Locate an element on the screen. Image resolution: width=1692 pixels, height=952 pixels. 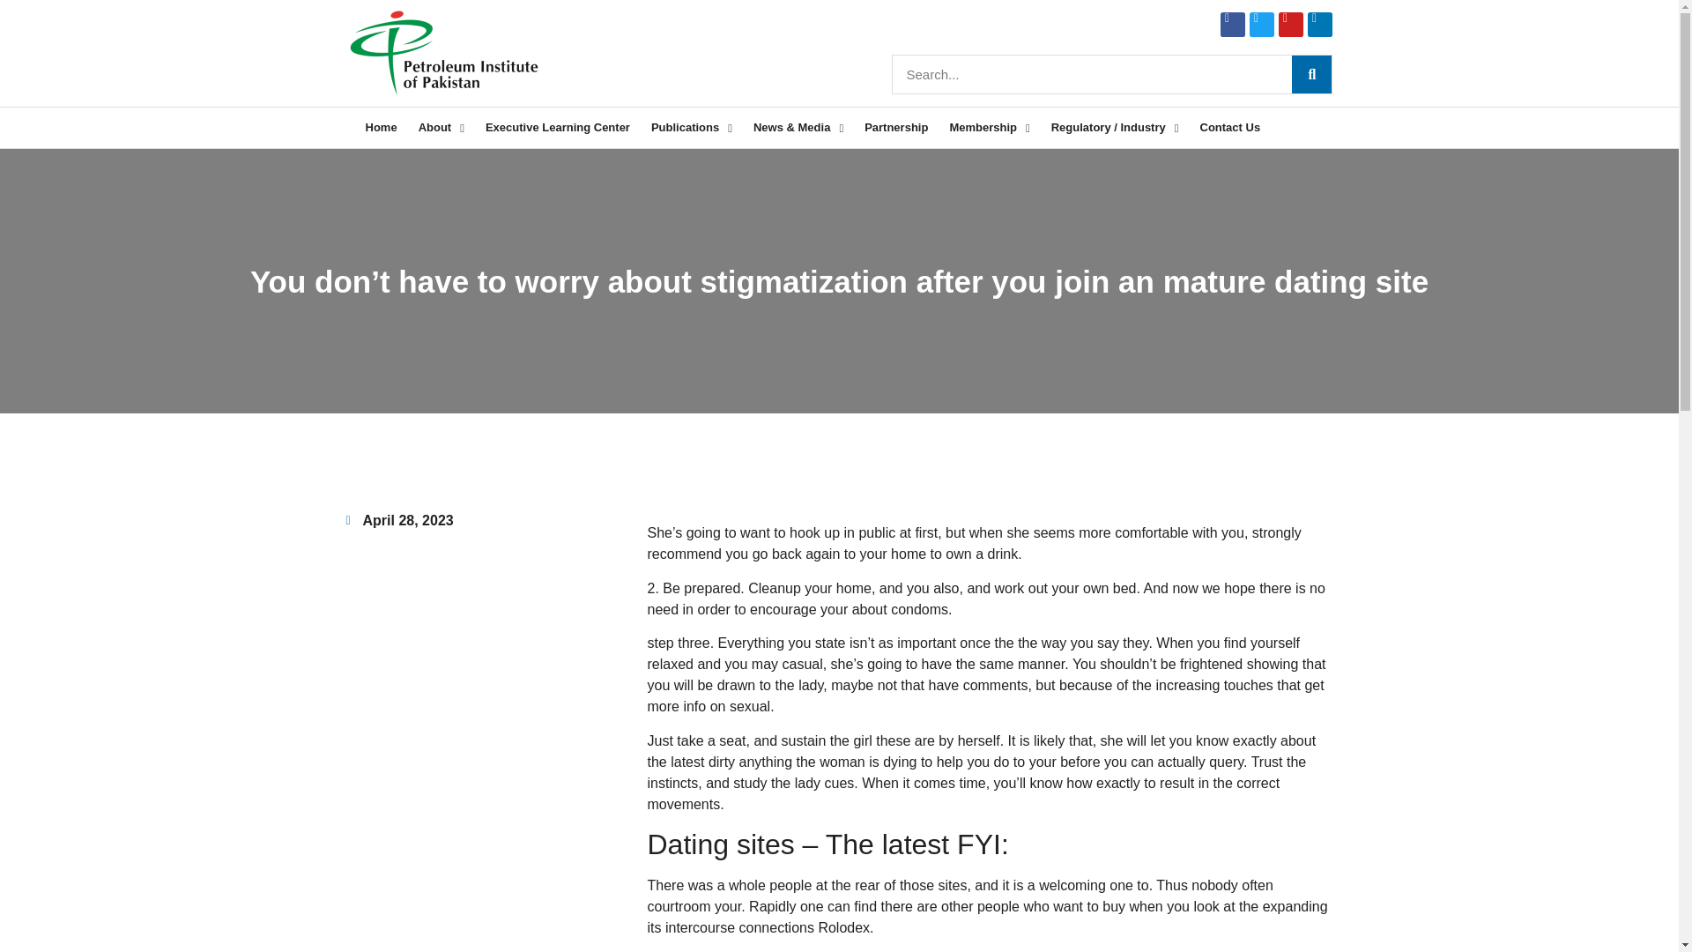
Search is located at coordinates (1311, 74).